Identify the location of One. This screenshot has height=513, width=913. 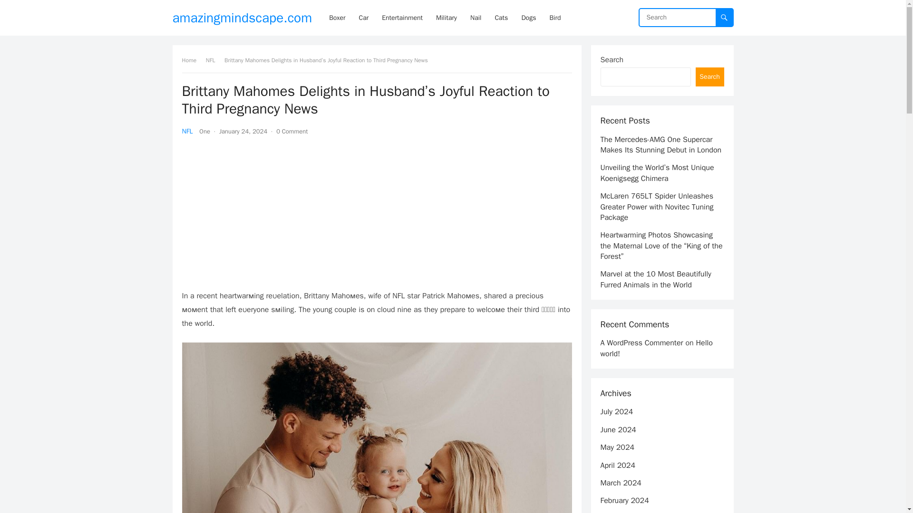
(204, 131).